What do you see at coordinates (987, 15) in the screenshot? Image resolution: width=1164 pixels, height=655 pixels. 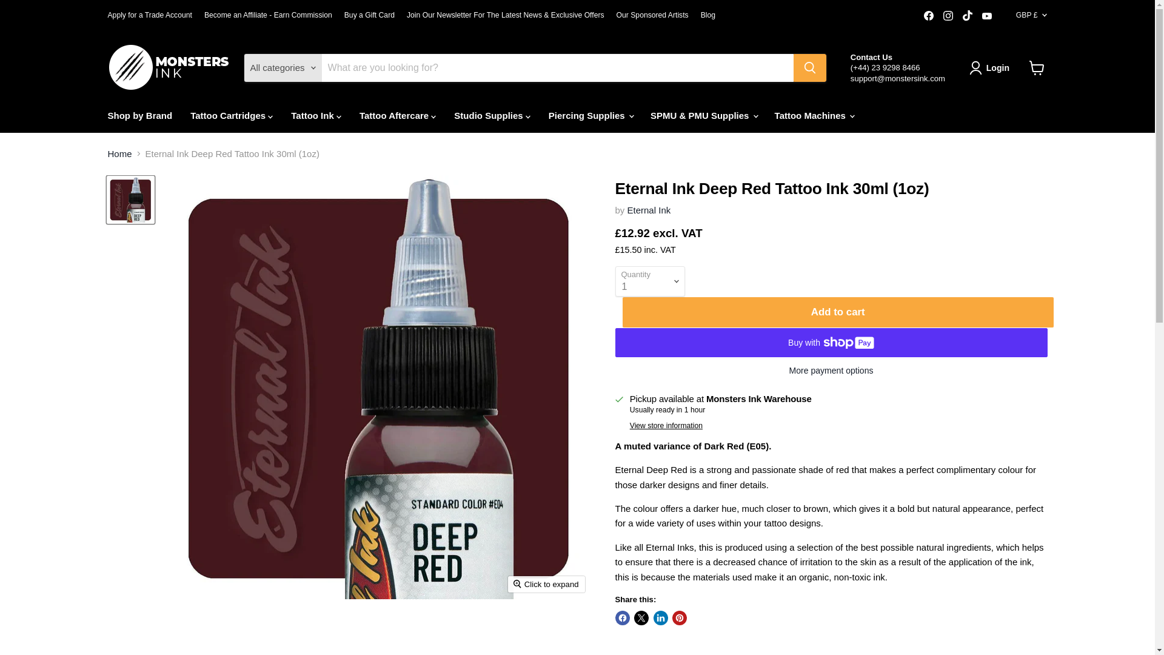 I see `YouTube` at bounding box center [987, 15].